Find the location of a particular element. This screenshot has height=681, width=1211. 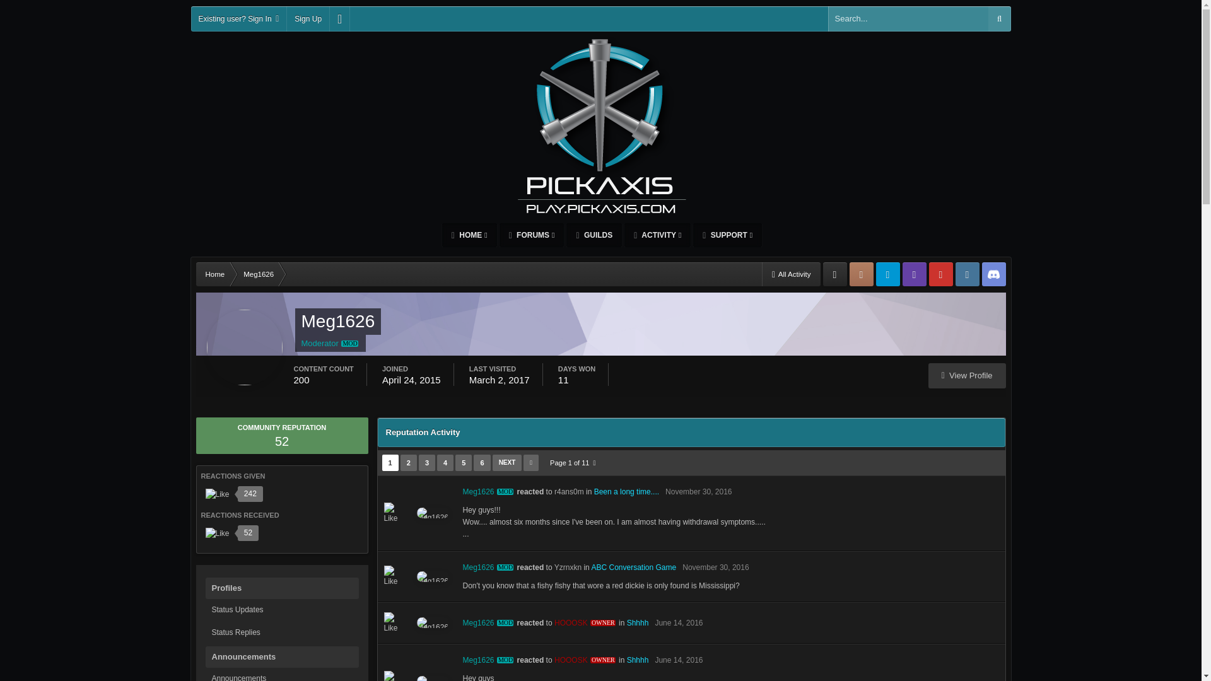

Go to Meg1626's profile is located at coordinates (432, 512).